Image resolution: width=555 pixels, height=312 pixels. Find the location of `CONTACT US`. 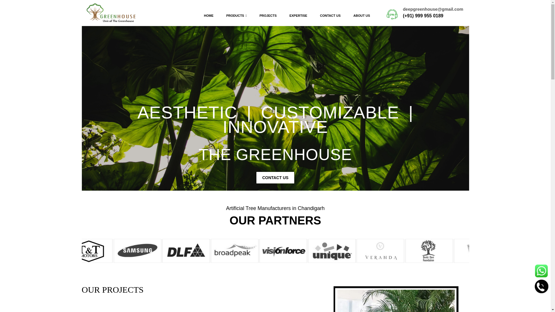

CONTACT US is located at coordinates (330, 16).